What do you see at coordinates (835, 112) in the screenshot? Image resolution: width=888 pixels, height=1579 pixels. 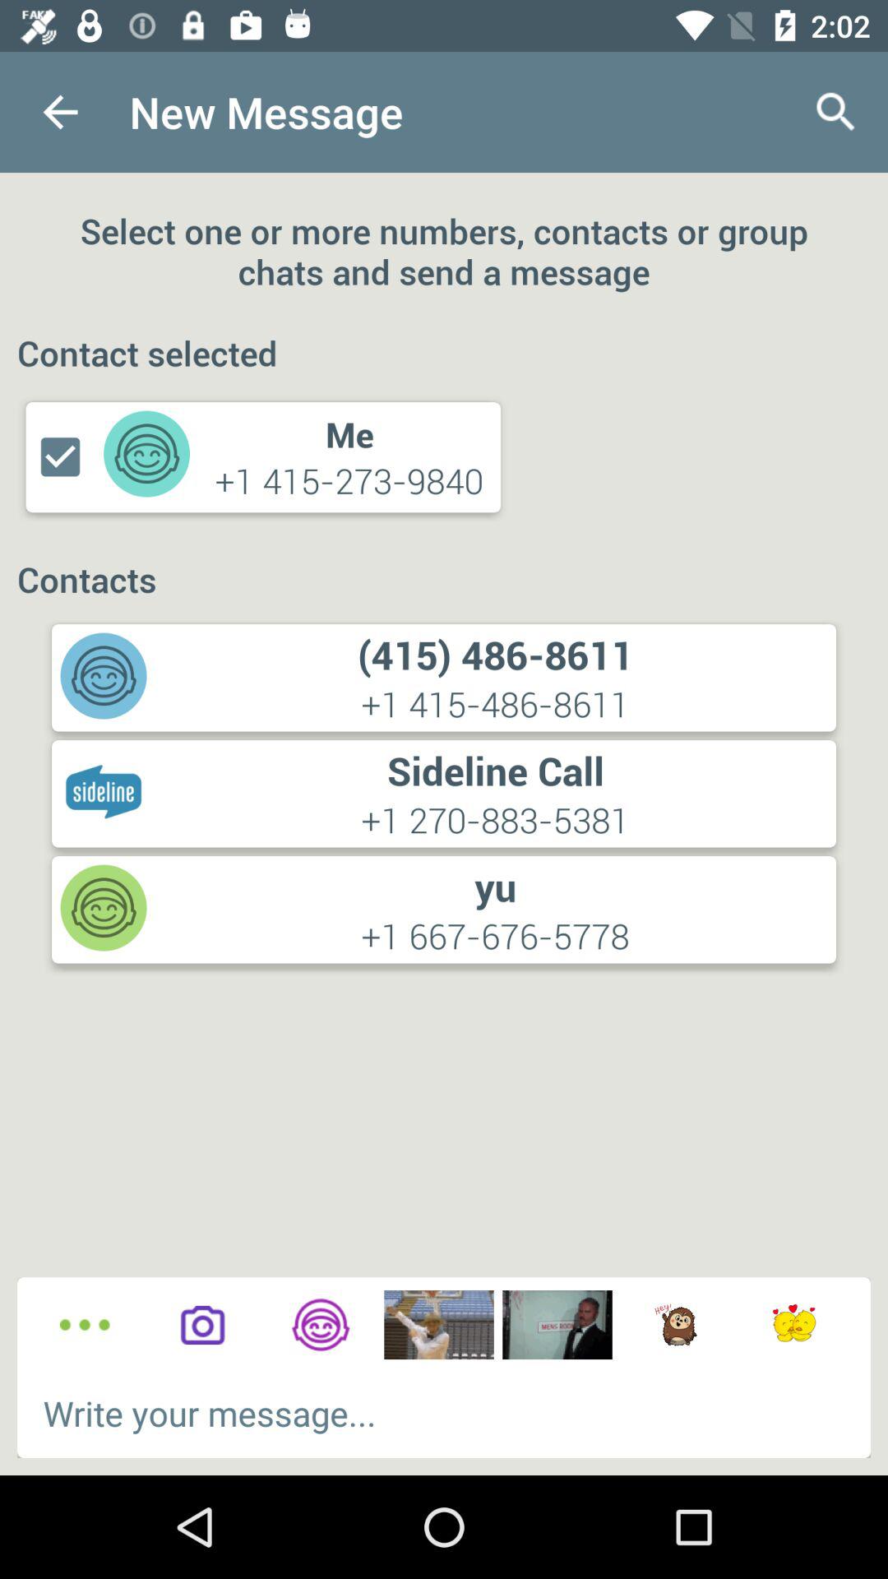 I see `launch the app next to new message app` at bounding box center [835, 112].